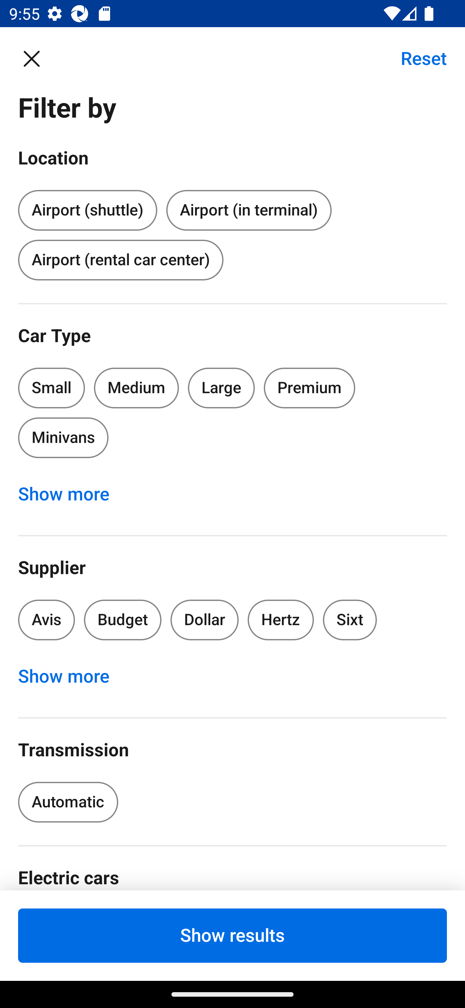 The height and width of the screenshot is (1008, 465). I want to click on Automatic, so click(68, 802).